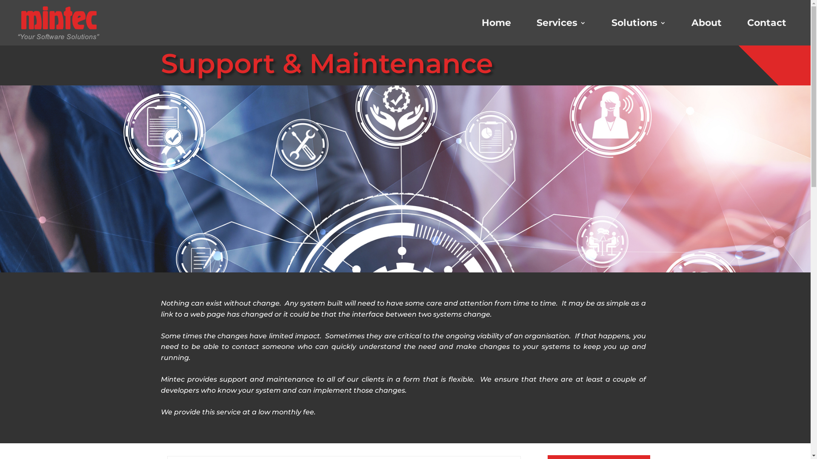 This screenshot has height=459, width=817. I want to click on Contact, so click(767, 23).